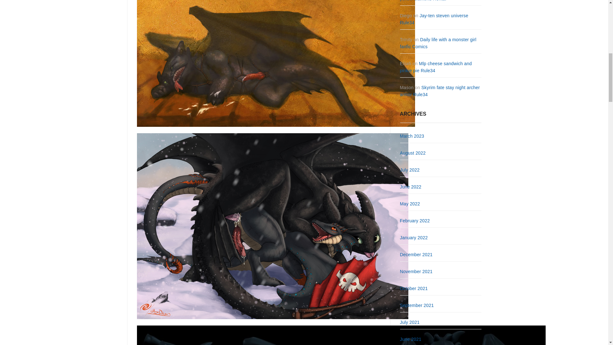 This screenshot has height=345, width=613. Describe the element at coordinates (416, 254) in the screenshot. I see `December 2021` at that location.